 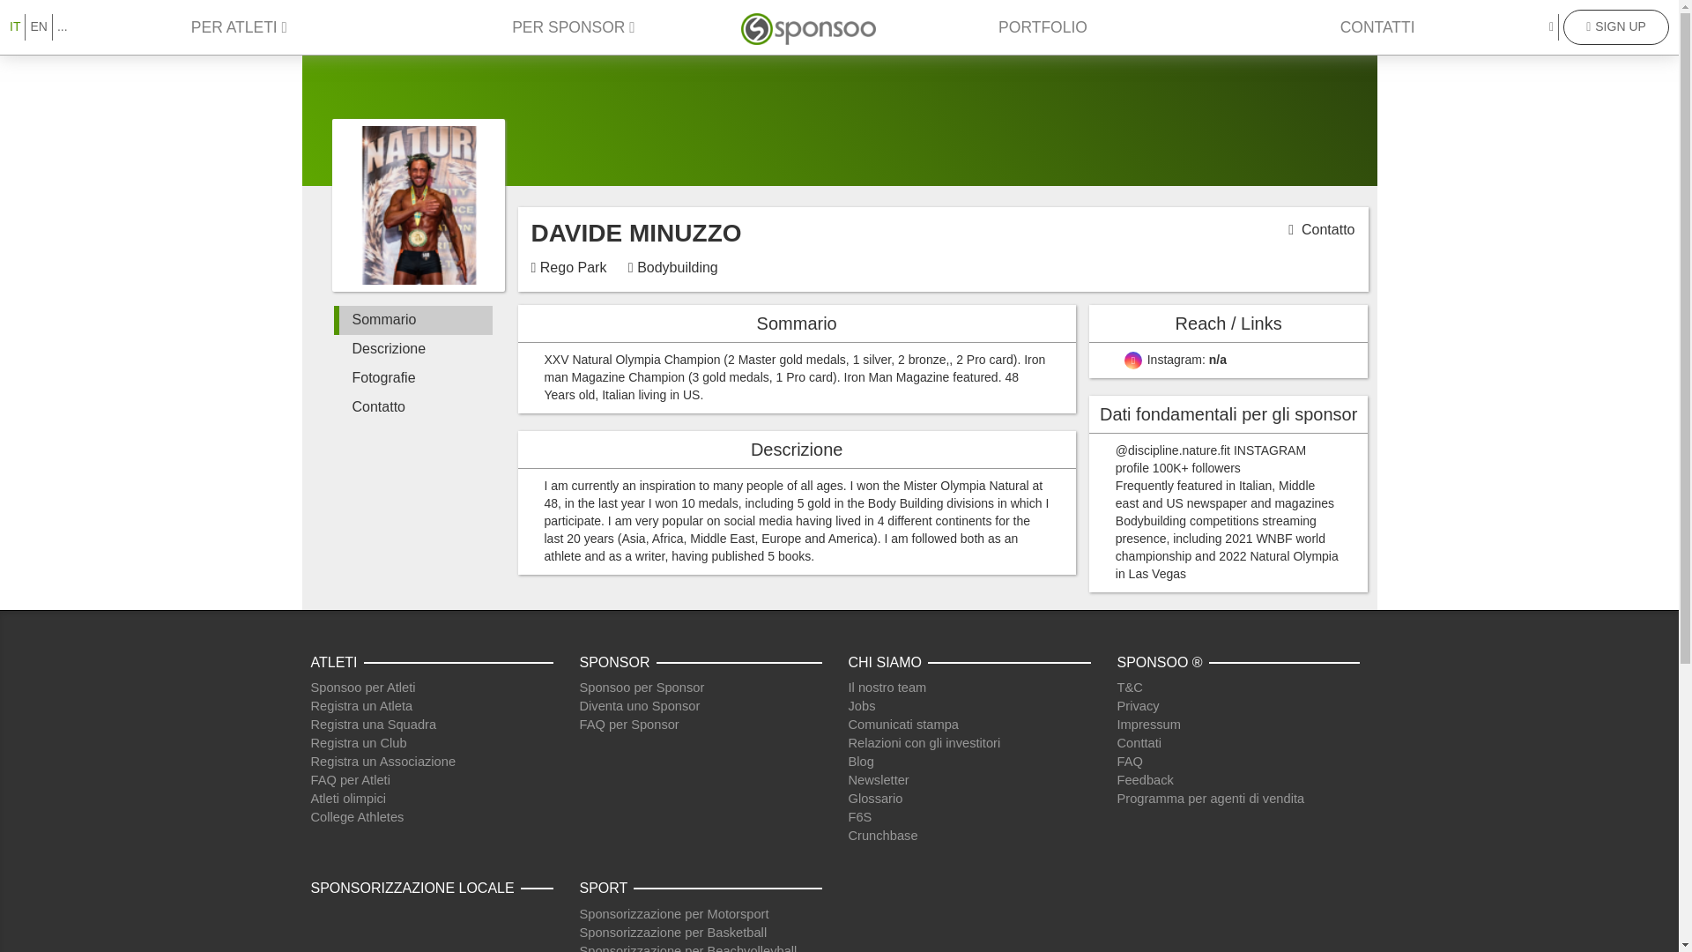 What do you see at coordinates (382, 762) in the screenshot?
I see `Registra un Associazione` at bounding box center [382, 762].